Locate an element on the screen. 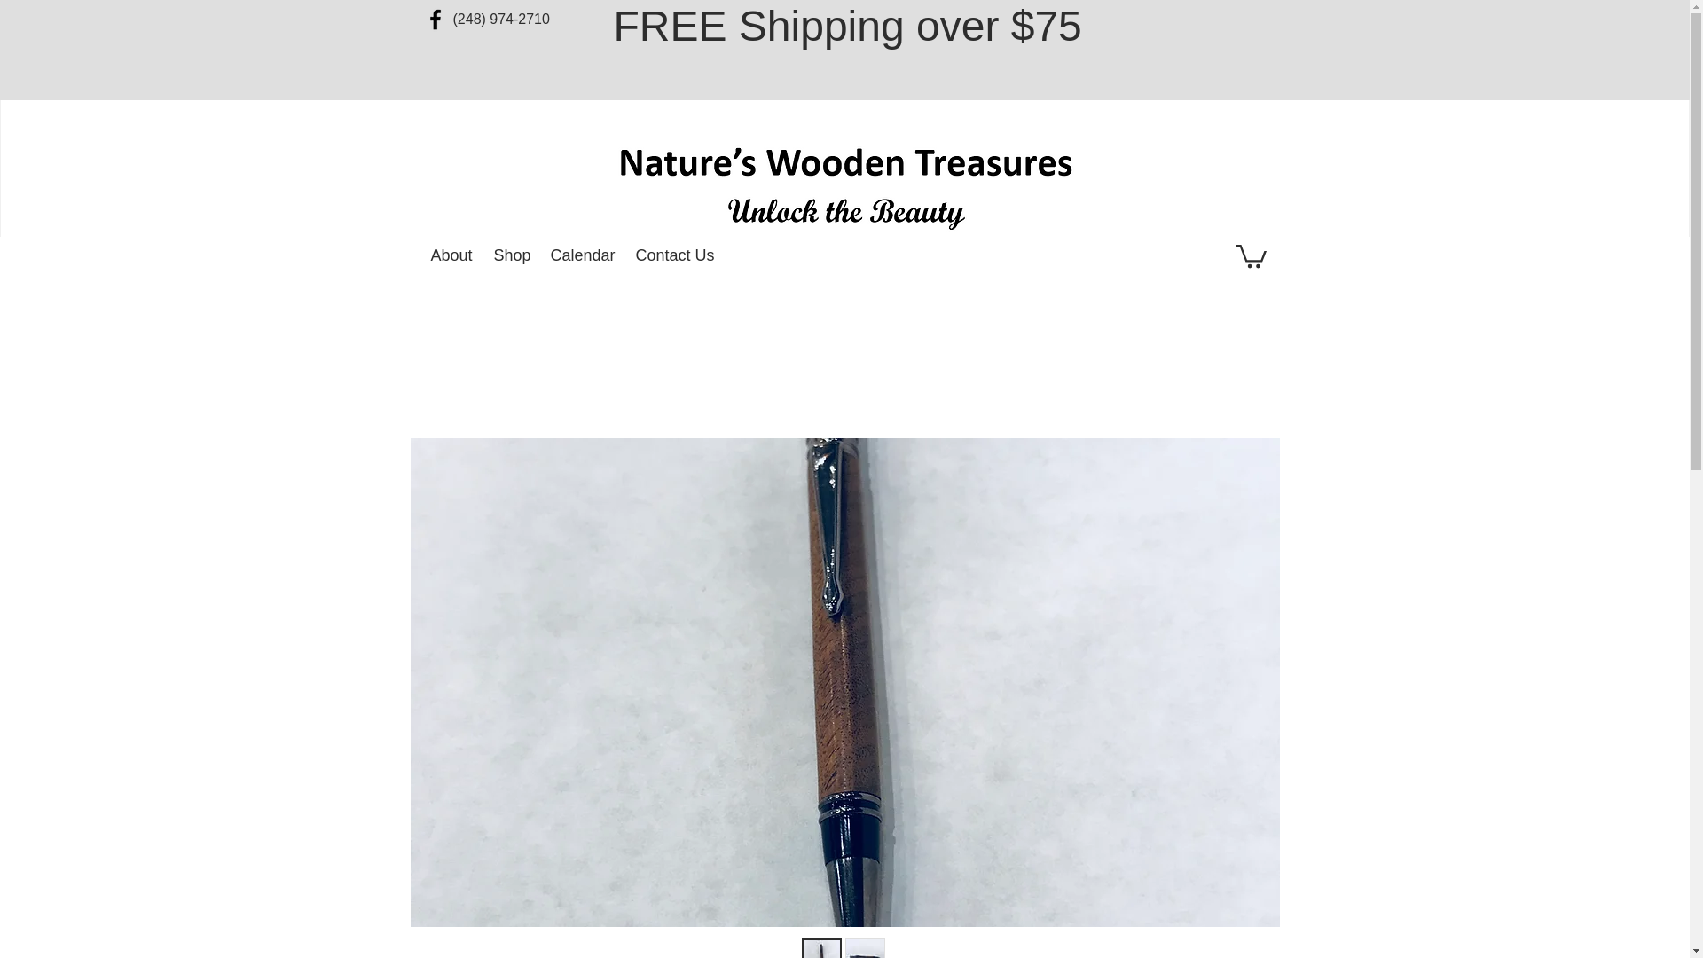 The image size is (1703, 958). About is located at coordinates (454, 255).